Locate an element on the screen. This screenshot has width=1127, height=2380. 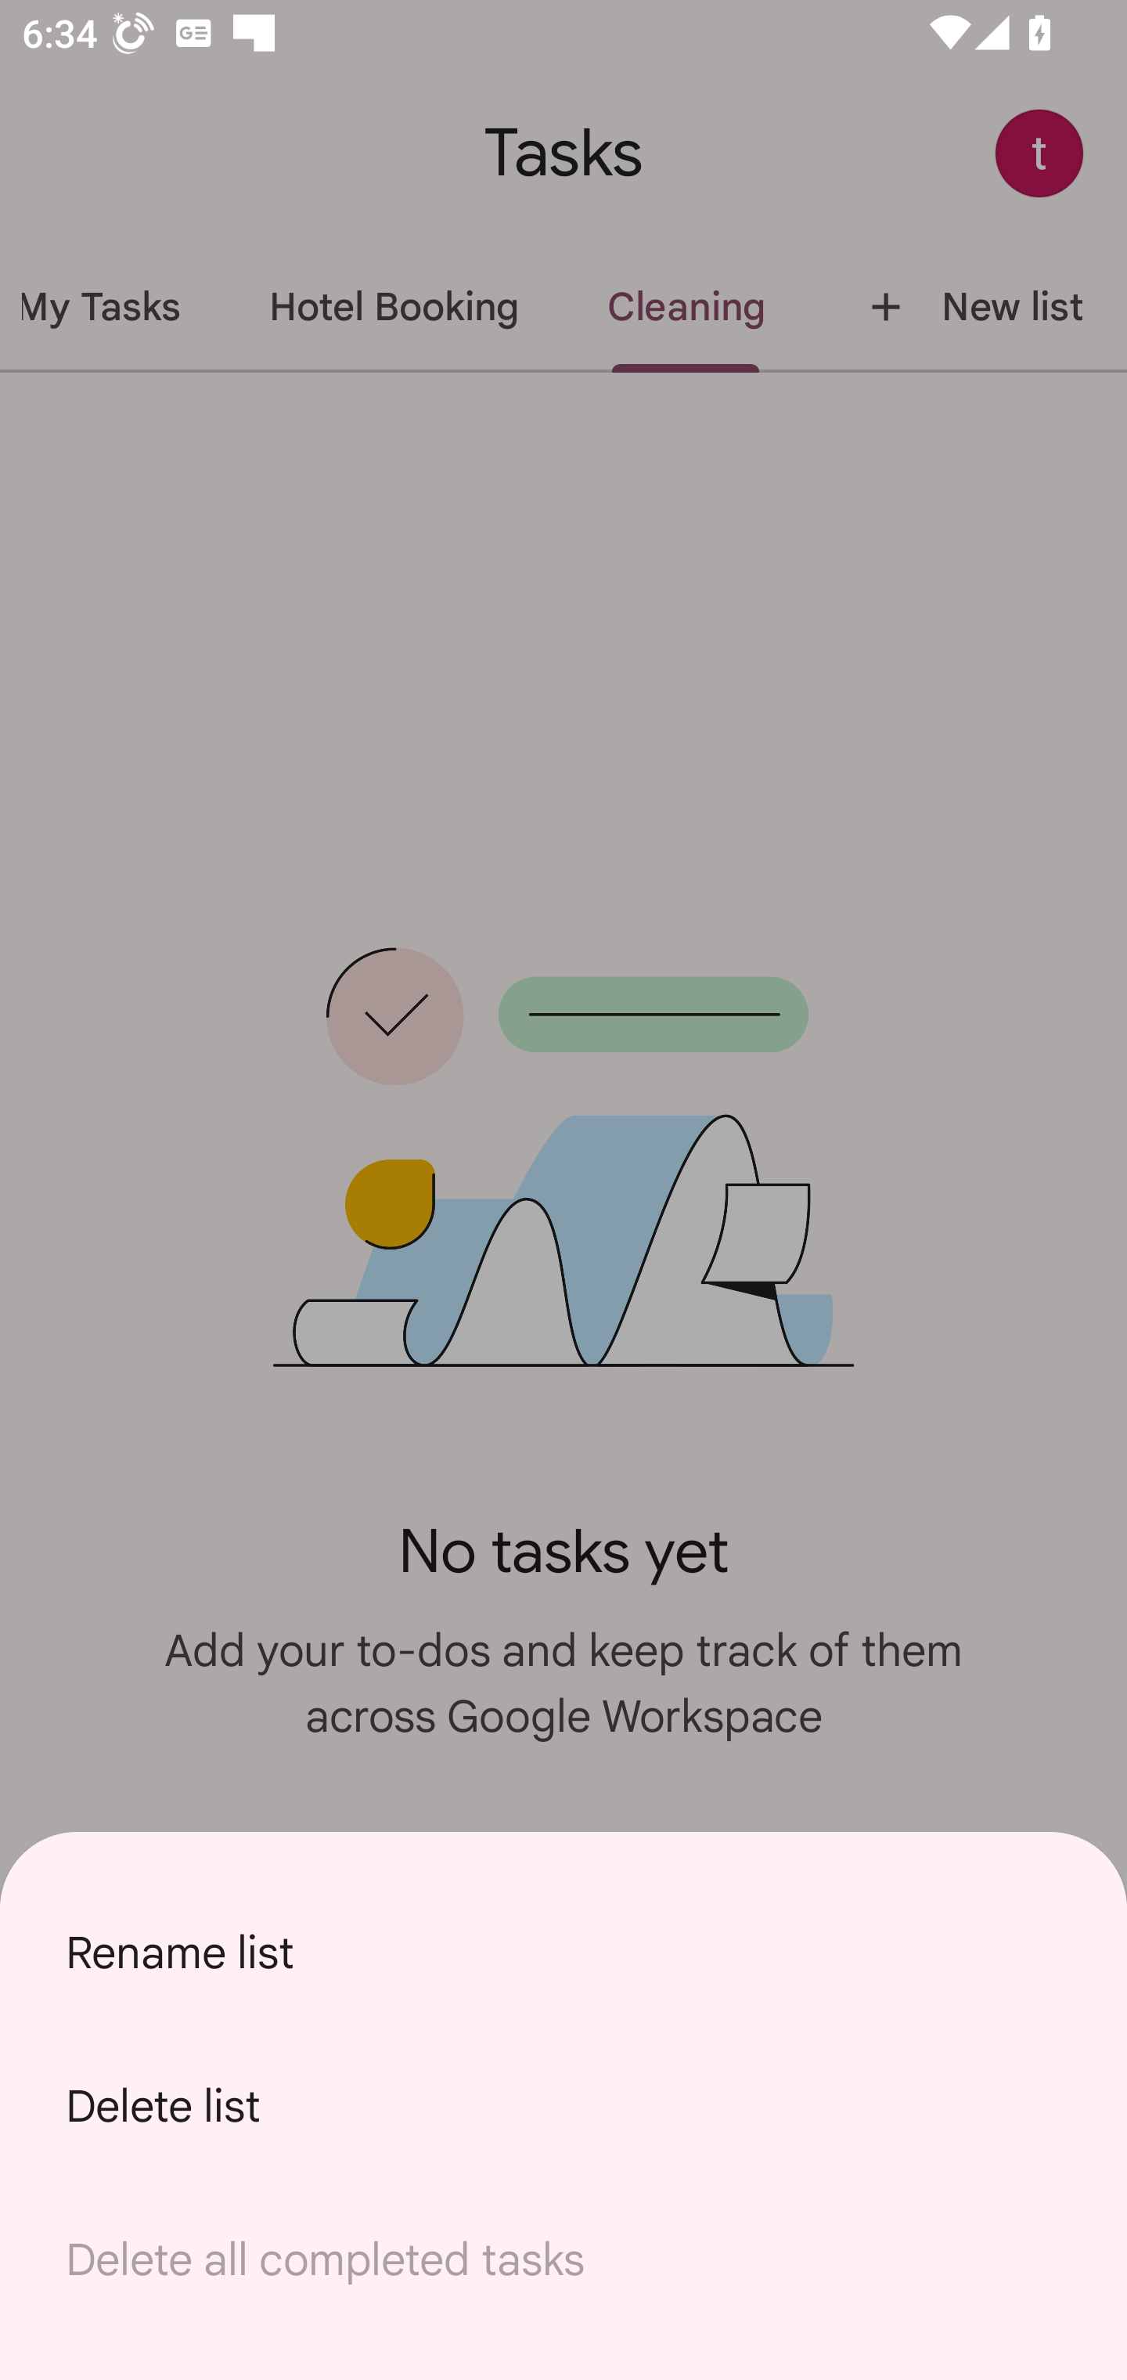
Delete all completed tasks is located at coordinates (563, 2259).